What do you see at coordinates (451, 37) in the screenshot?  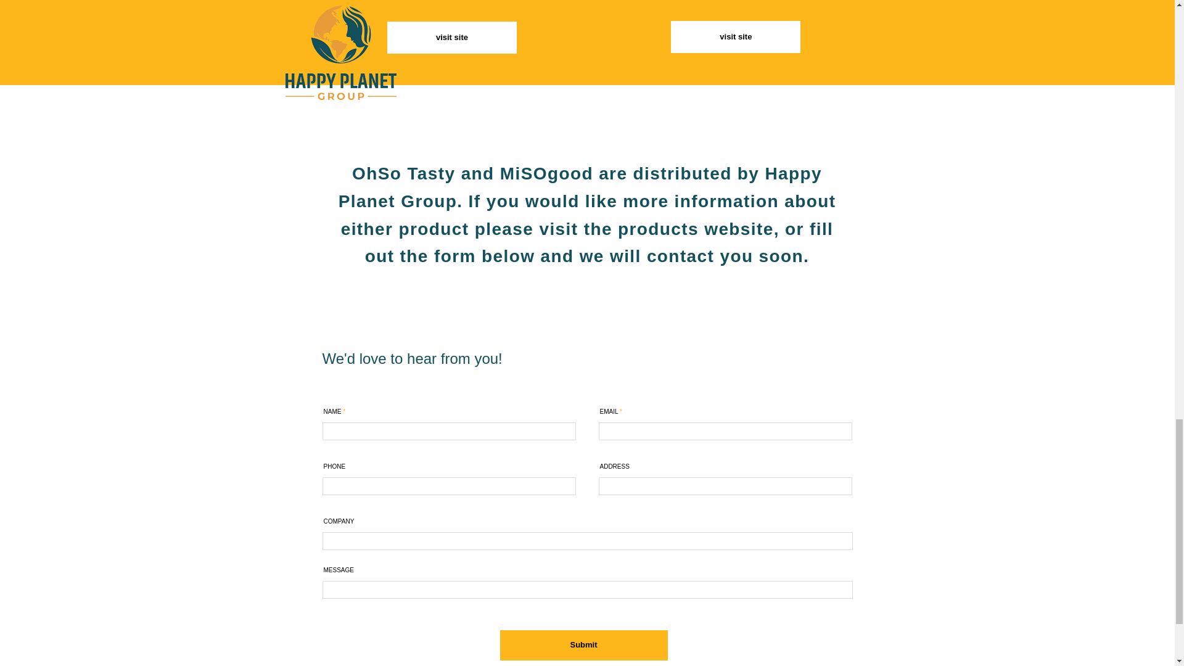 I see `visit site` at bounding box center [451, 37].